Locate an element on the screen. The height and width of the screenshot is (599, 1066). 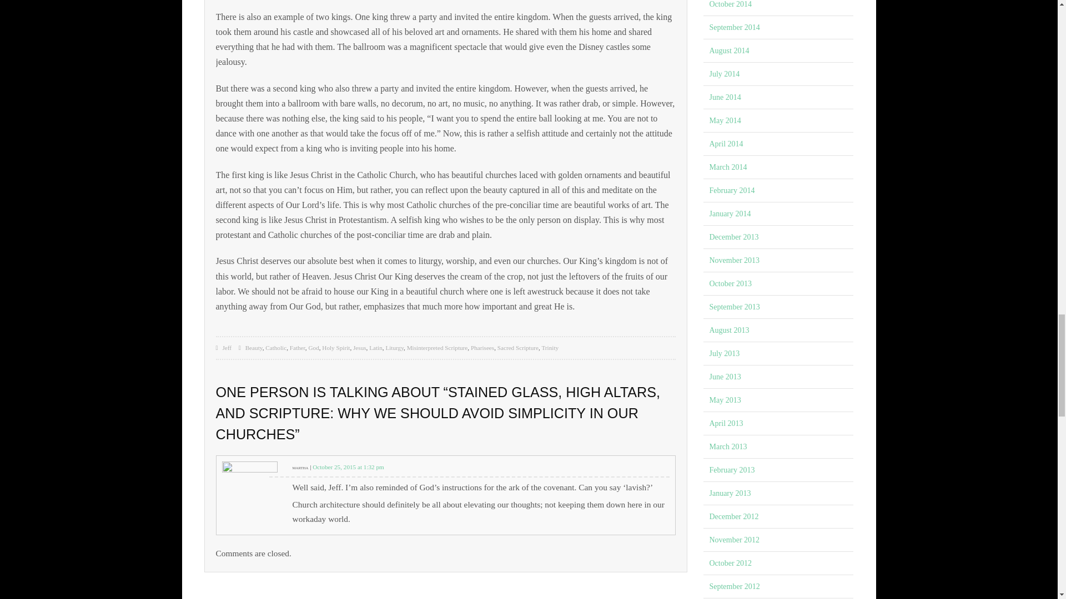
Trinity is located at coordinates (550, 347).